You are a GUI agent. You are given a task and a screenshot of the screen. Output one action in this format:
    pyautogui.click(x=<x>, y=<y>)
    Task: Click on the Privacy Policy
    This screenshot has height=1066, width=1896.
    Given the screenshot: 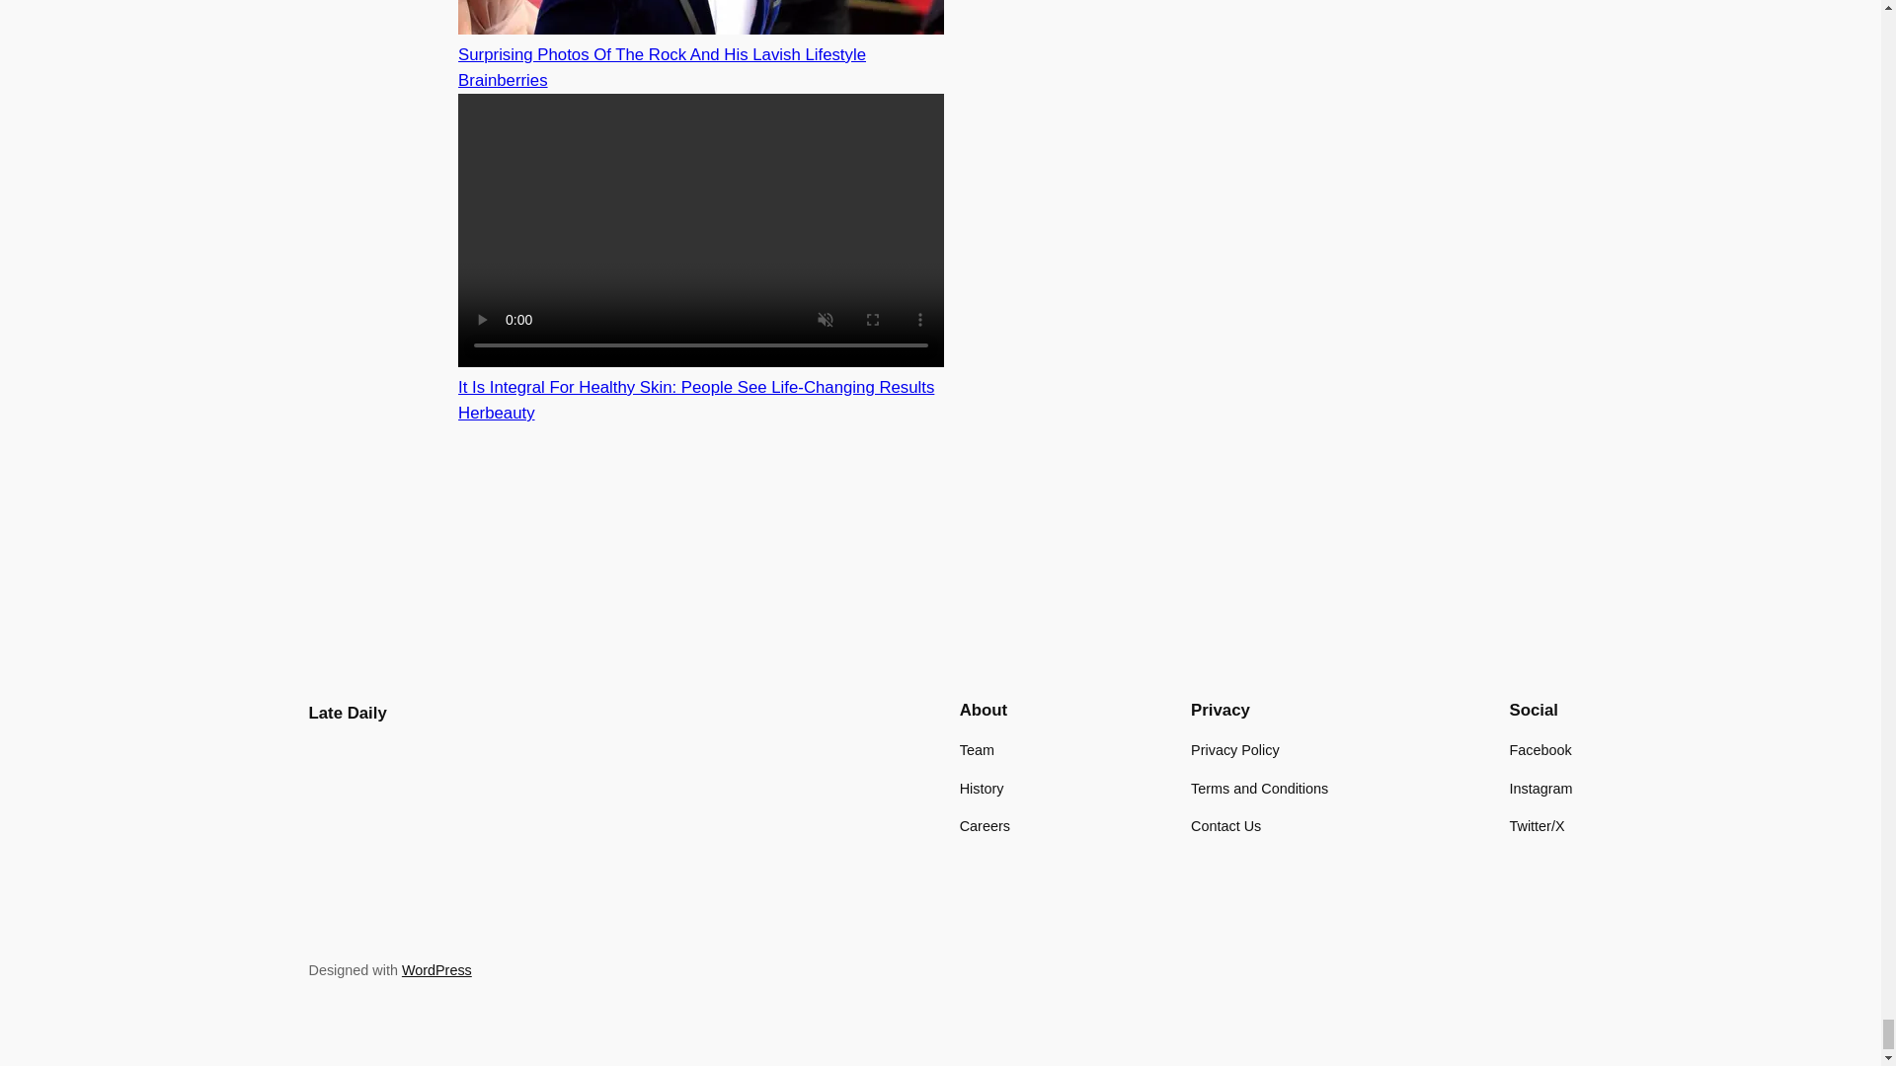 What is the action you would take?
    pyautogui.click(x=1234, y=750)
    